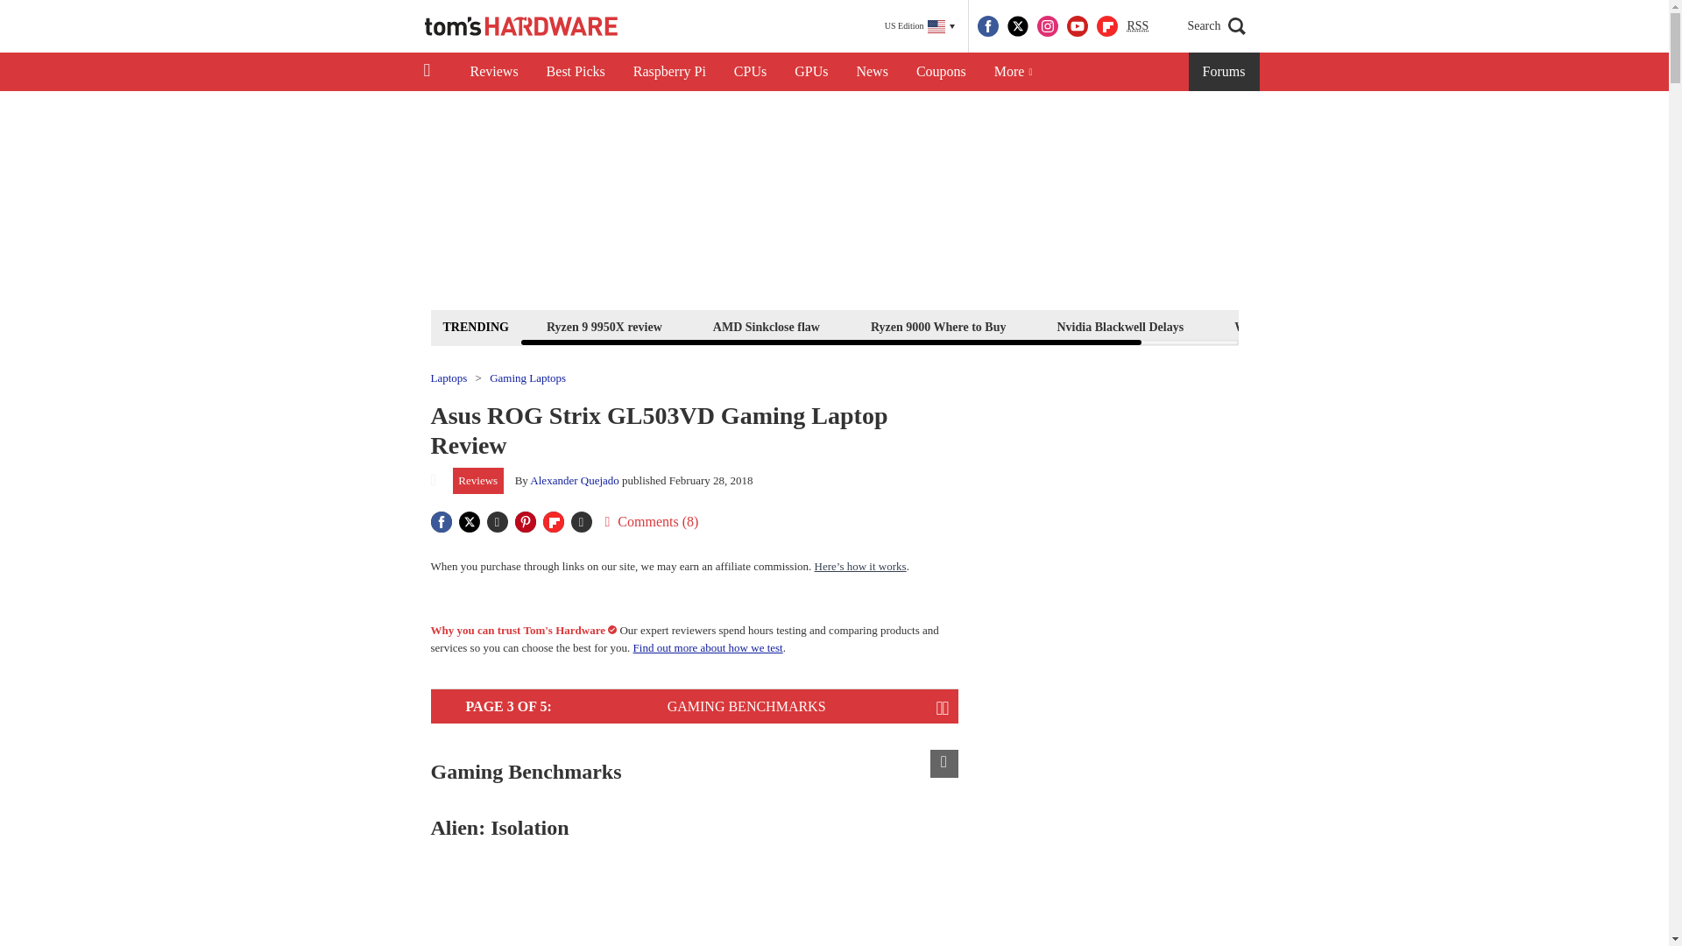  I want to click on RSS, so click(1137, 26).